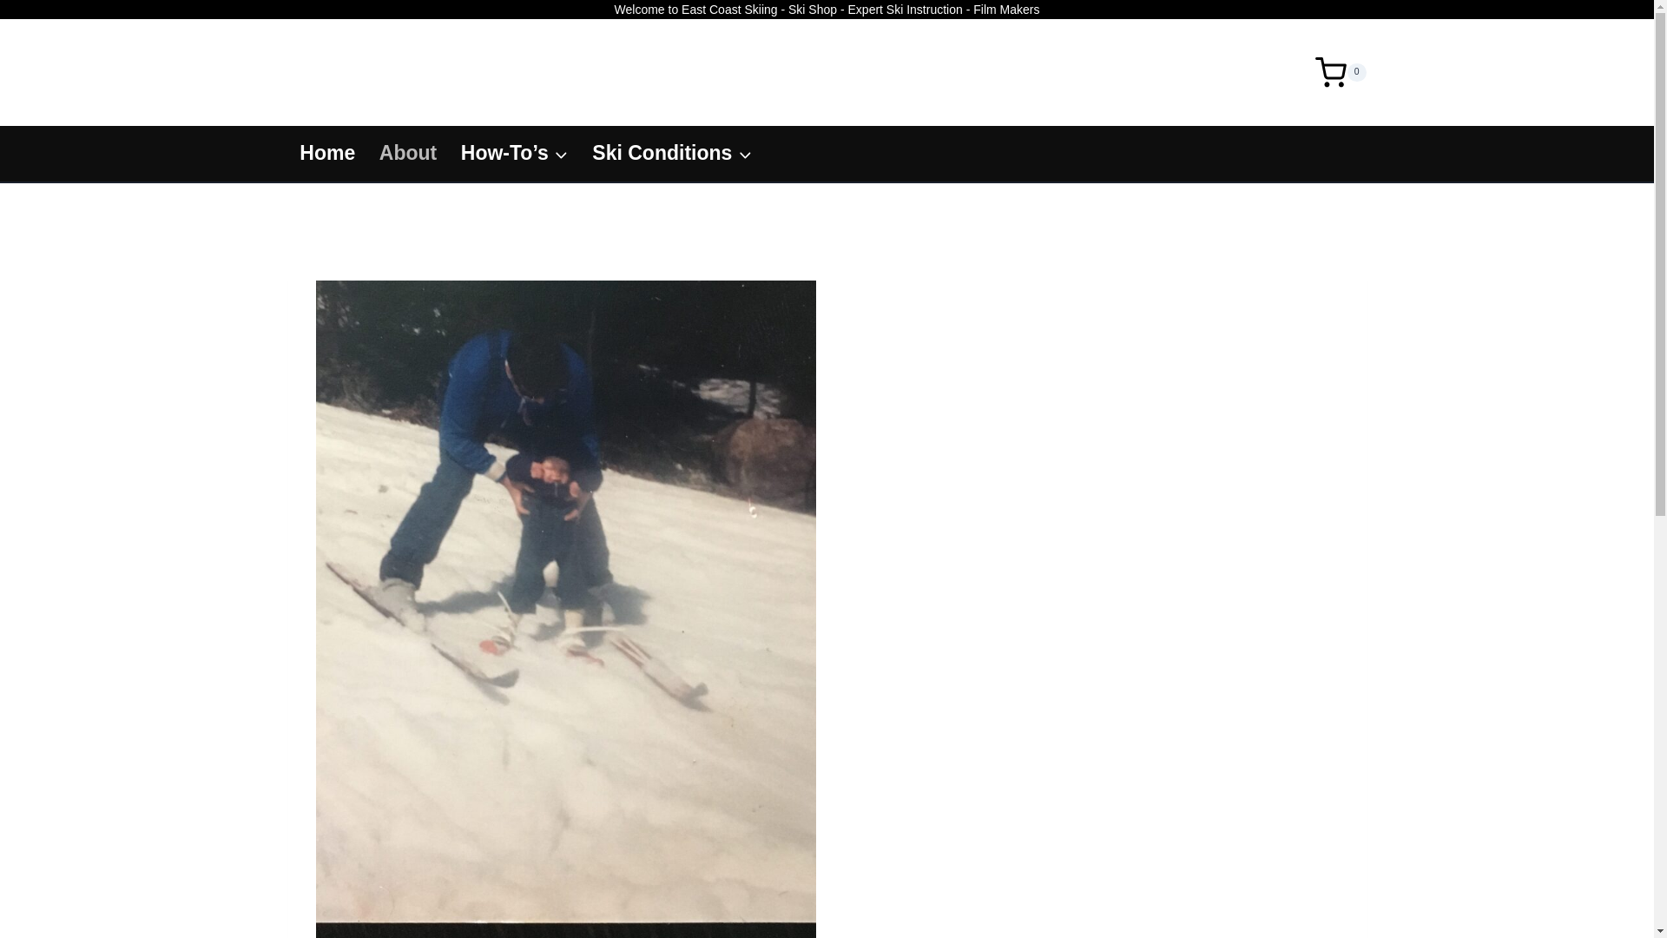 The image size is (1667, 938). Describe the element at coordinates (672, 153) in the screenshot. I see `Ski Conditions` at that location.